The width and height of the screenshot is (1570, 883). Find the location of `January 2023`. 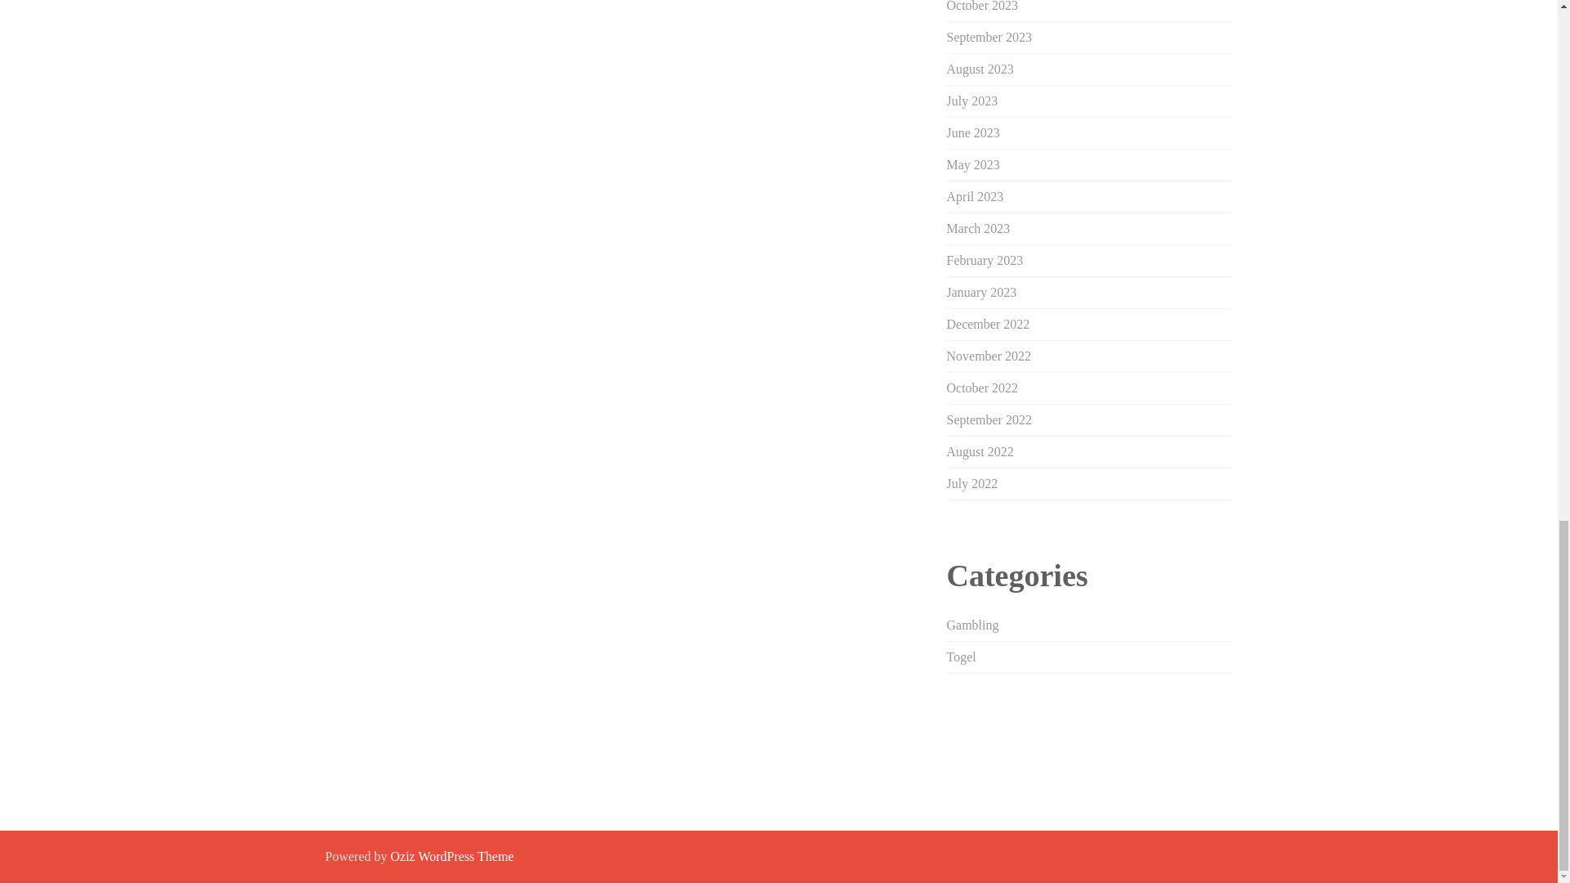

January 2023 is located at coordinates (981, 292).